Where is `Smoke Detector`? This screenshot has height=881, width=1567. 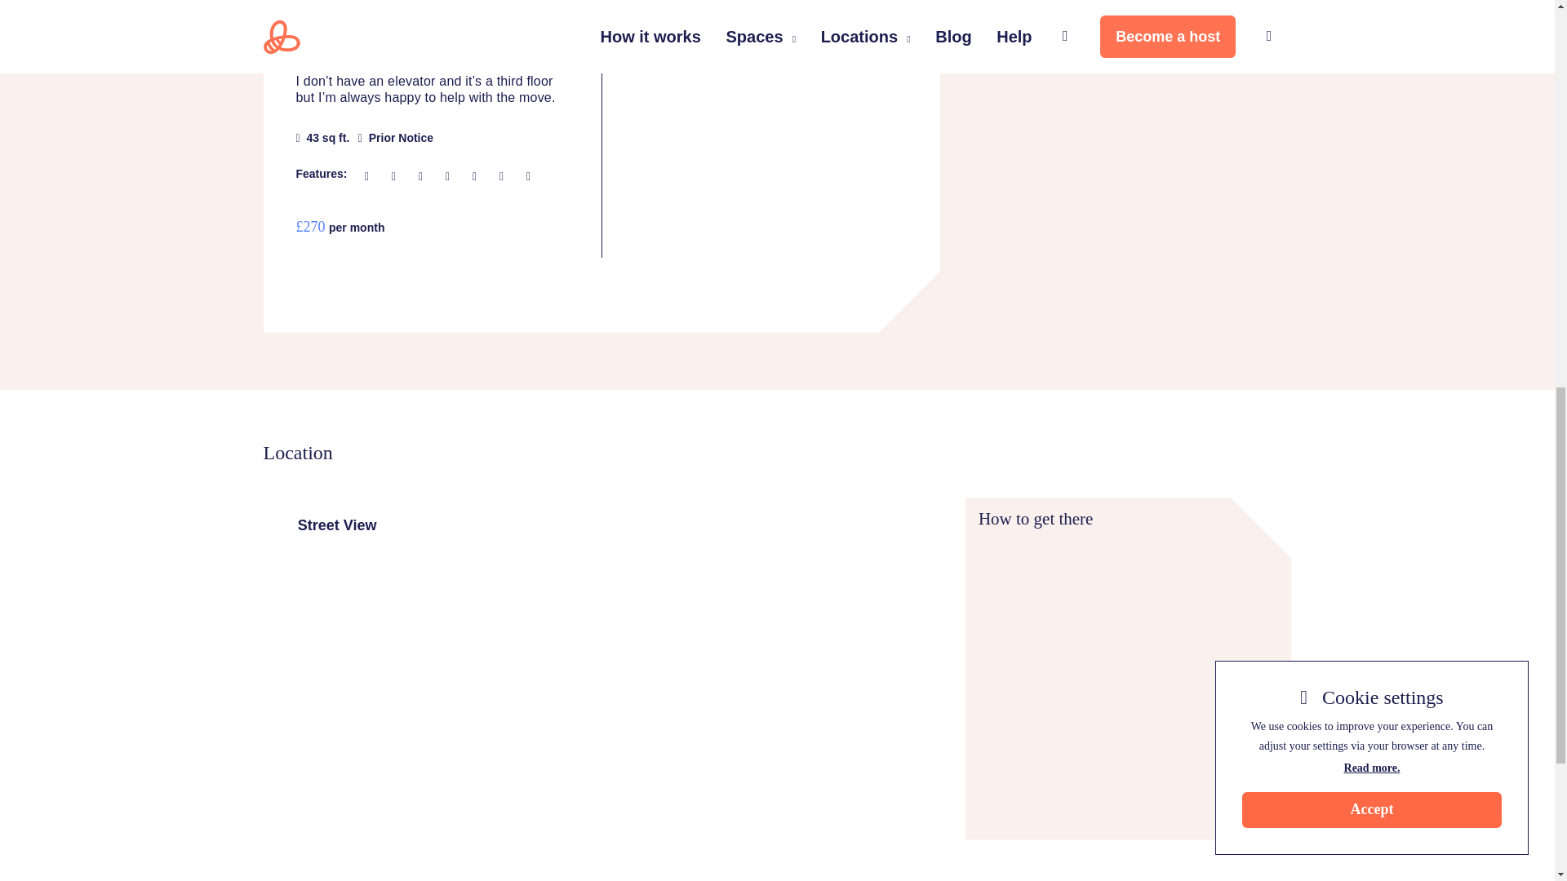 Smoke Detector is located at coordinates (478, 177).